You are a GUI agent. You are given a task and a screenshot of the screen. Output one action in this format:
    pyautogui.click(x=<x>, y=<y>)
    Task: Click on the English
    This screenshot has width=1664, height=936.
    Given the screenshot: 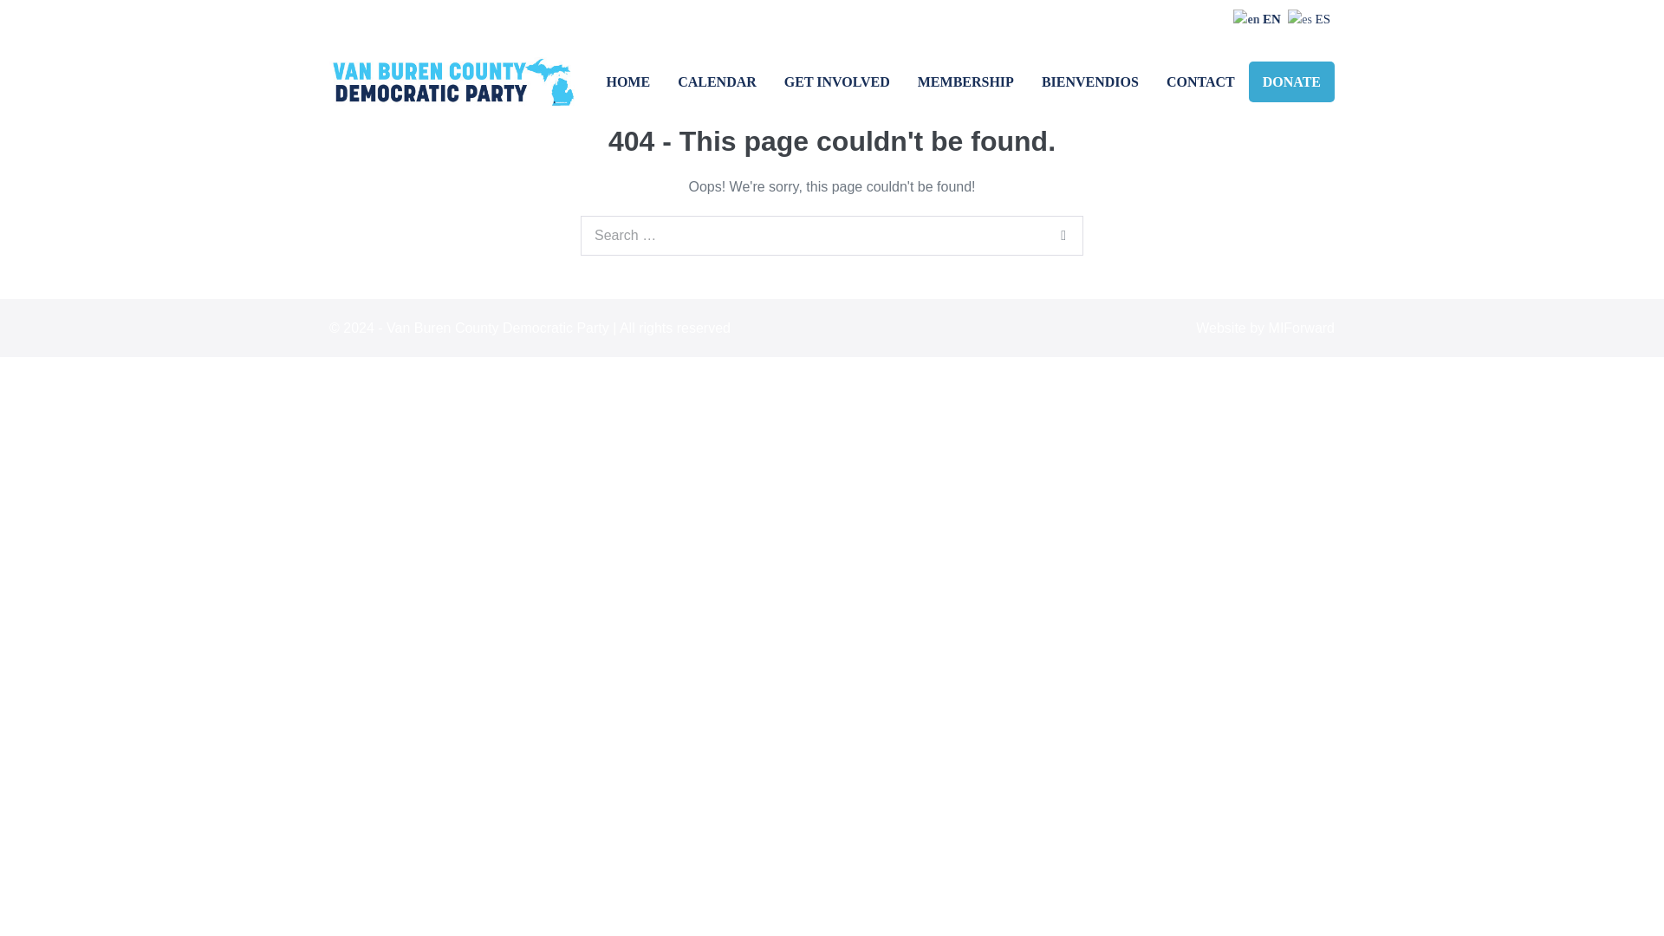 What is the action you would take?
    pyautogui.click(x=1258, y=19)
    